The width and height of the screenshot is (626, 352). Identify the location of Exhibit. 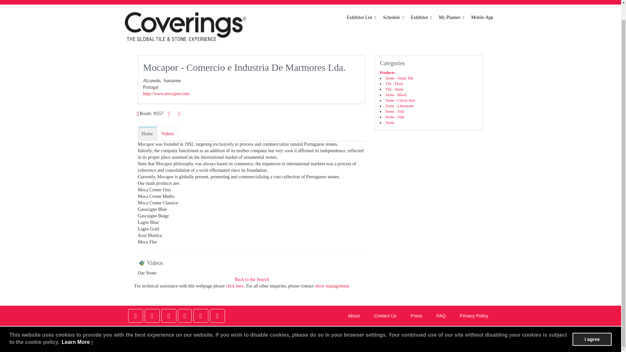
(292, 1).